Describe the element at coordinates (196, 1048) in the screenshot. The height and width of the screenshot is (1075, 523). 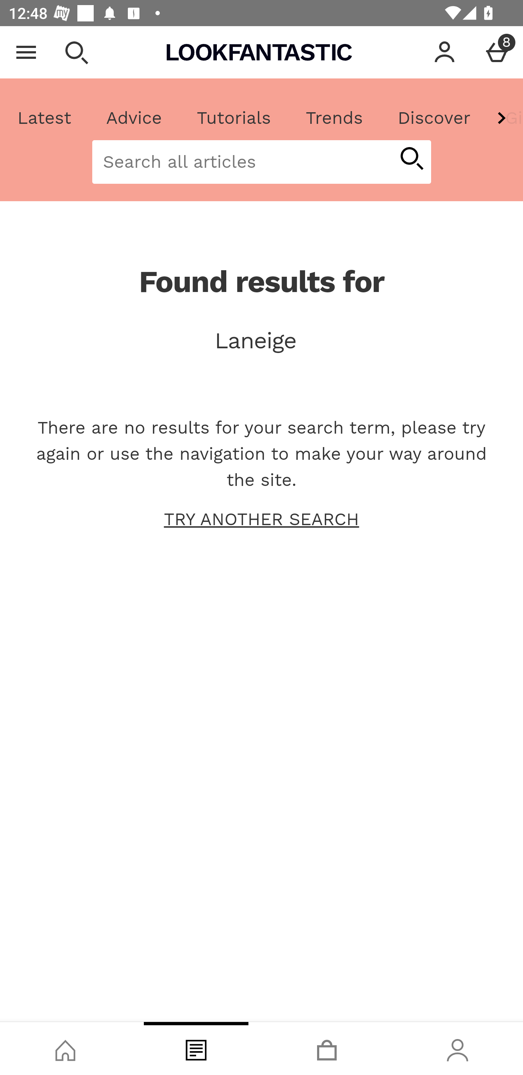
I see `Blog, tab, 2 of 4` at that location.